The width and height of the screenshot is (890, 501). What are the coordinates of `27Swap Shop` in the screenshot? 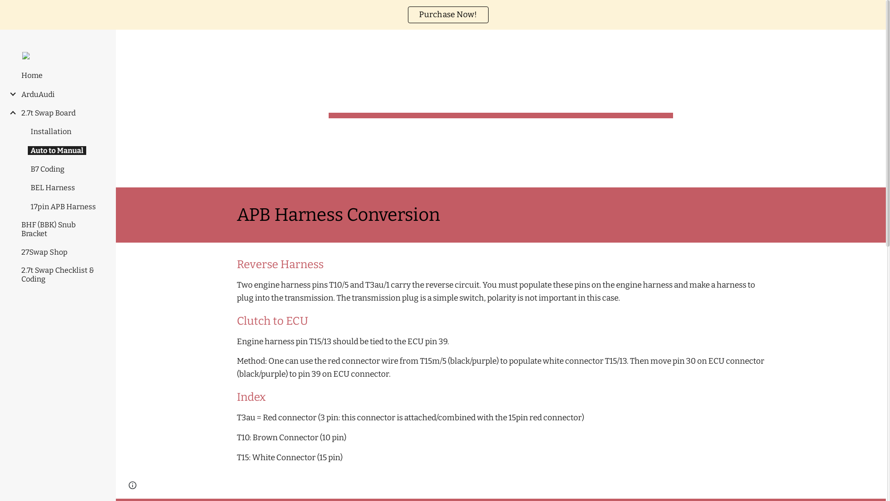 It's located at (44, 252).